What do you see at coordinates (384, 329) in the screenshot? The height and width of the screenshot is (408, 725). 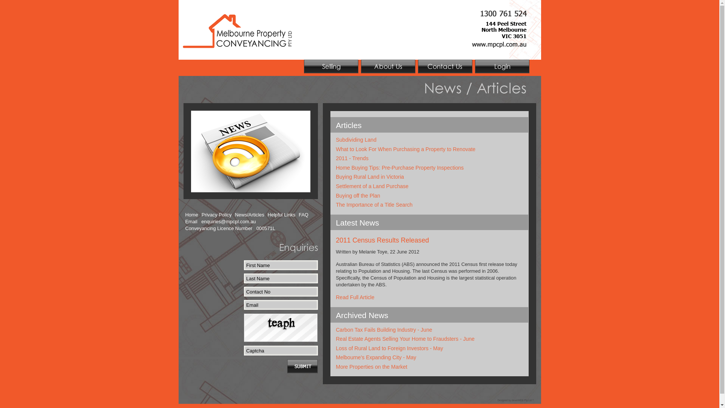 I see `Carbon Tax Fails Building Industry - June` at bounding box center [384, 329].